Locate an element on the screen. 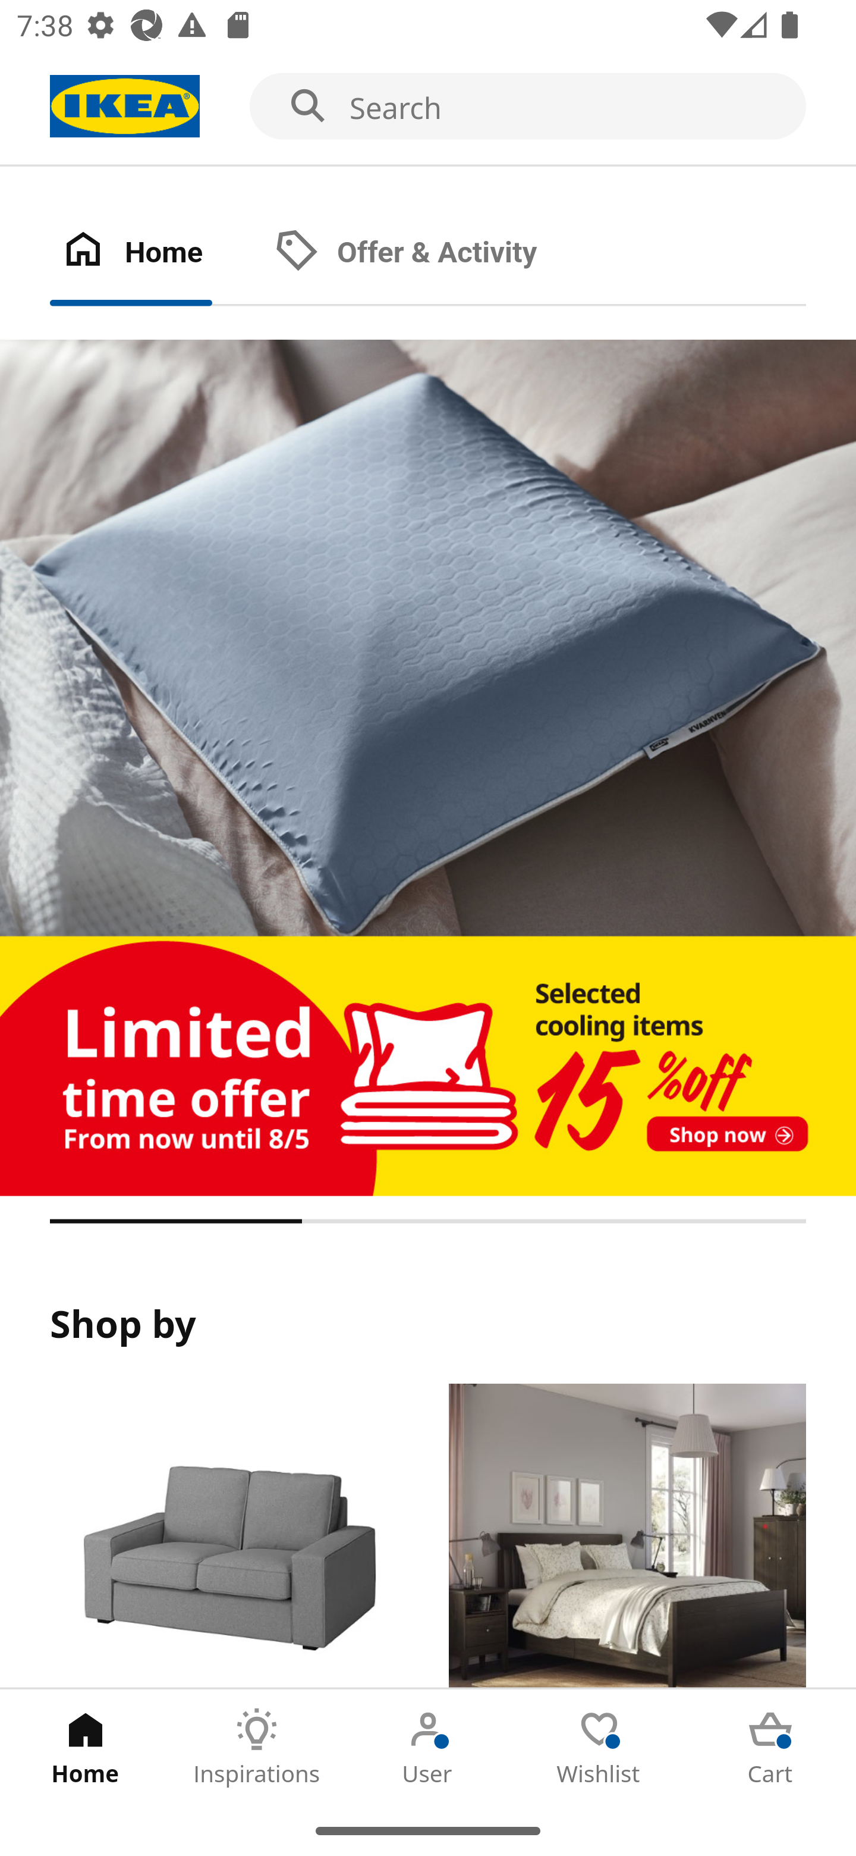 The width and height of the screenshot is (856, 1856). Home
Tab 1 of 5 is located at coordinates (86, 1747).